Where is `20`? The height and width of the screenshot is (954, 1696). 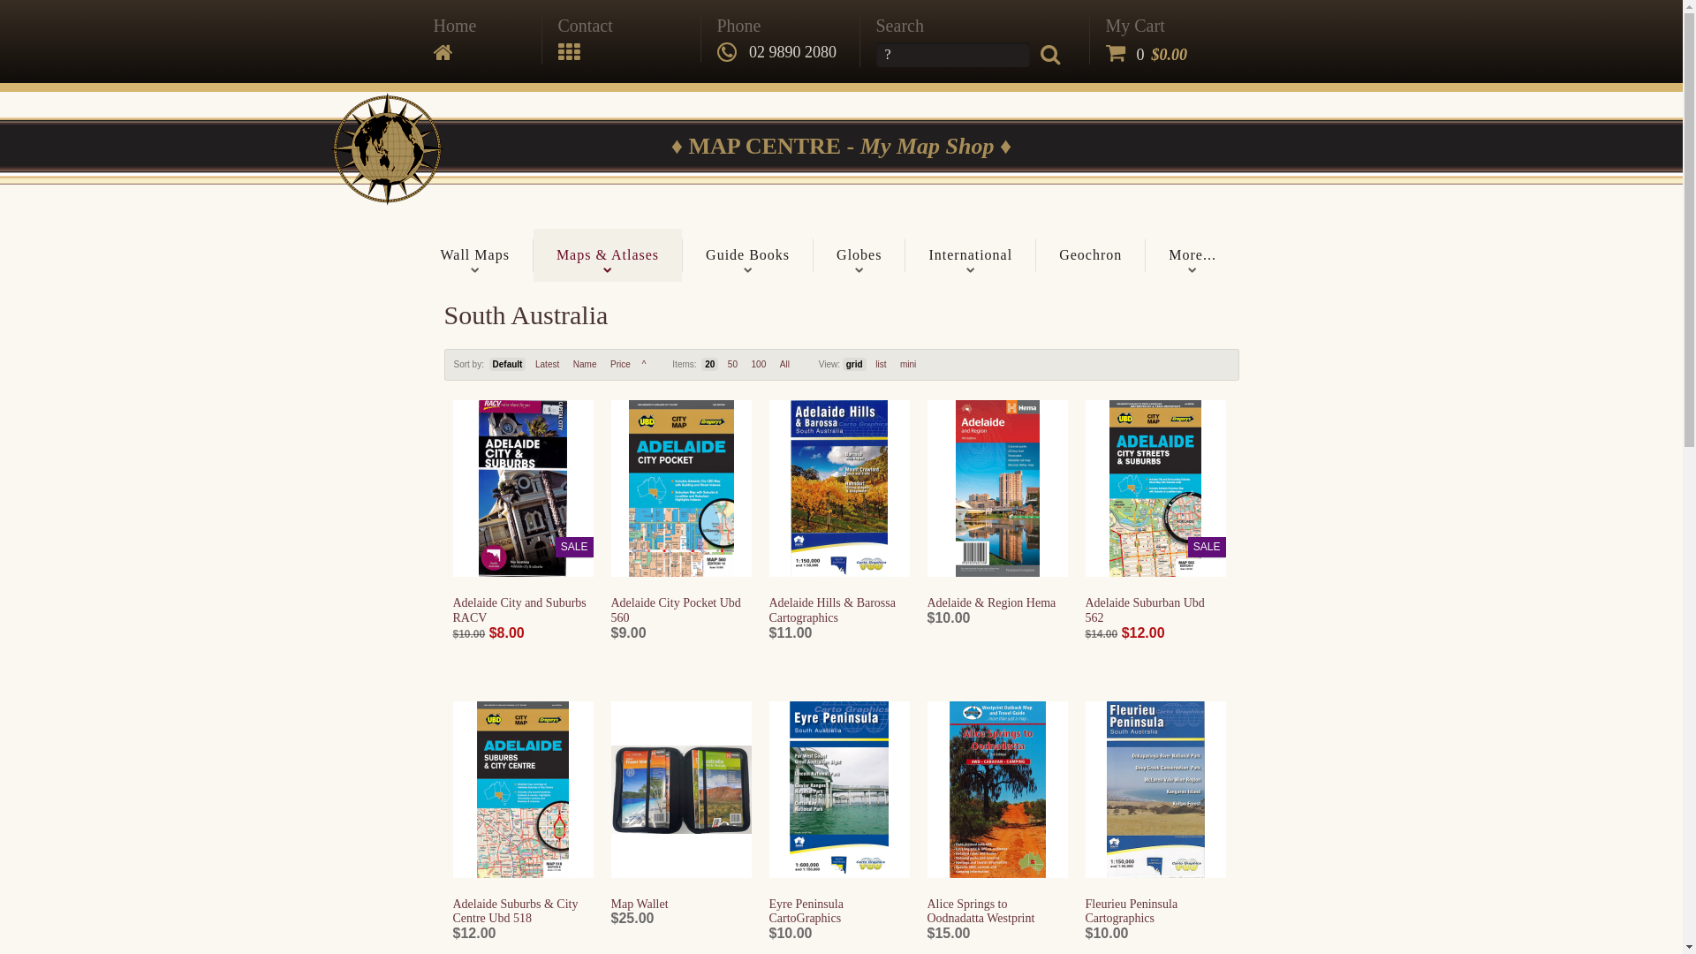 20 is located at coordinates (710, 364).